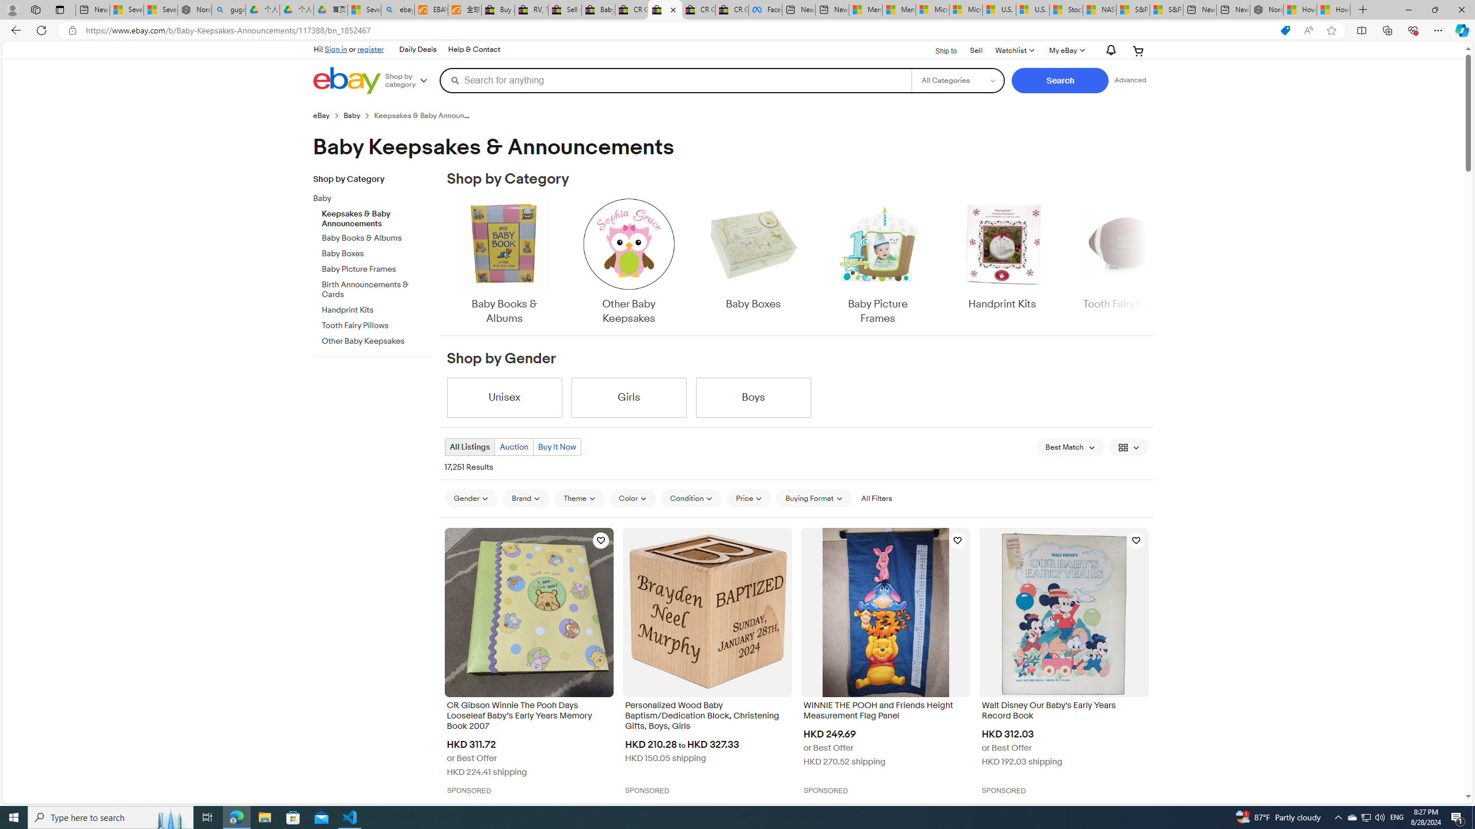  I want to click on Copilot (Ctrl+Shift+.), so click(1461, 30).